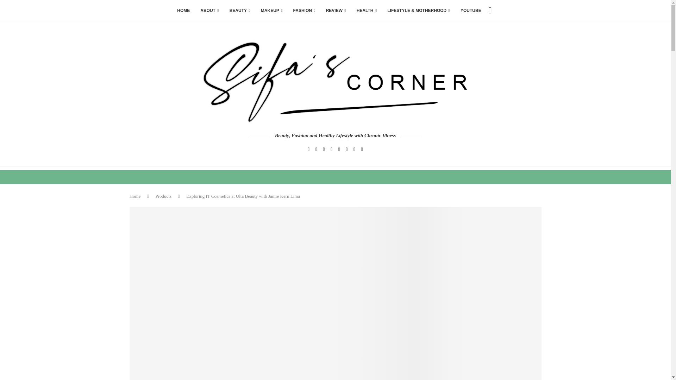 The image size is (676, 380). I want to click on MAKEUP, so click(272, 11).